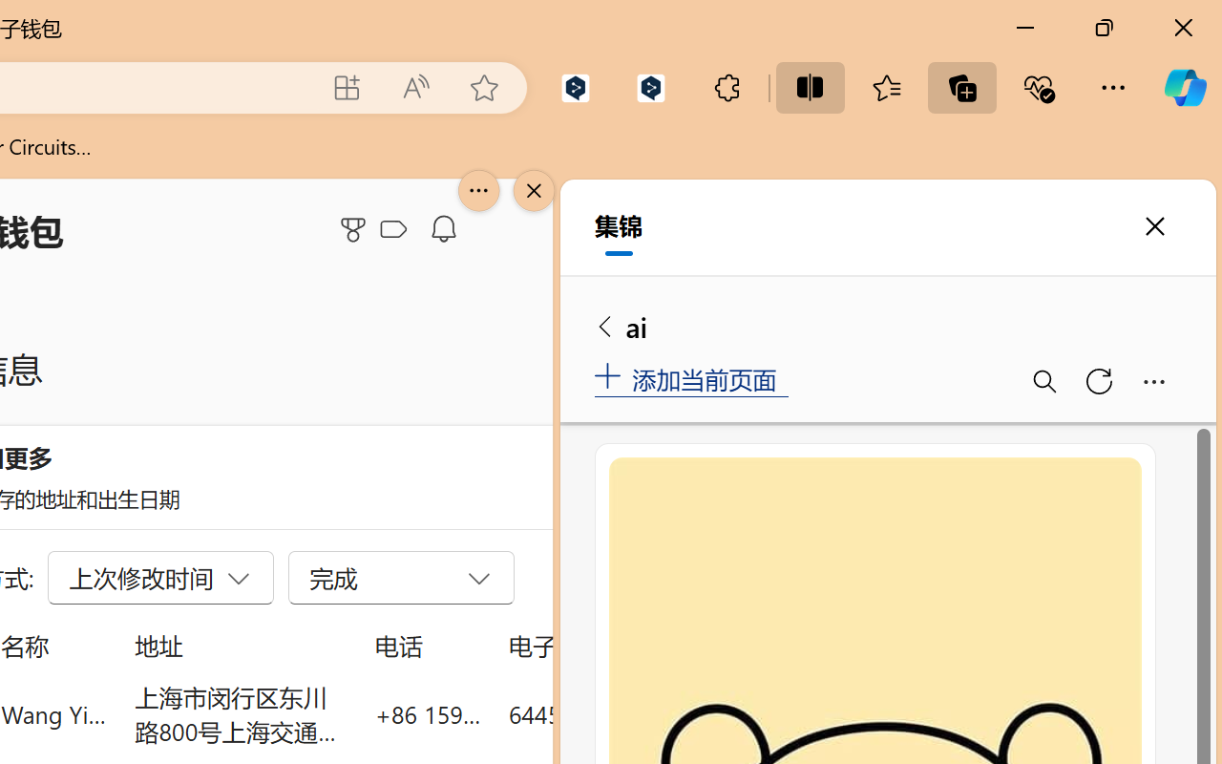 This screenshot has height=764, width=1222. I want to click on Microsoft Cashback, so click(397, 230).